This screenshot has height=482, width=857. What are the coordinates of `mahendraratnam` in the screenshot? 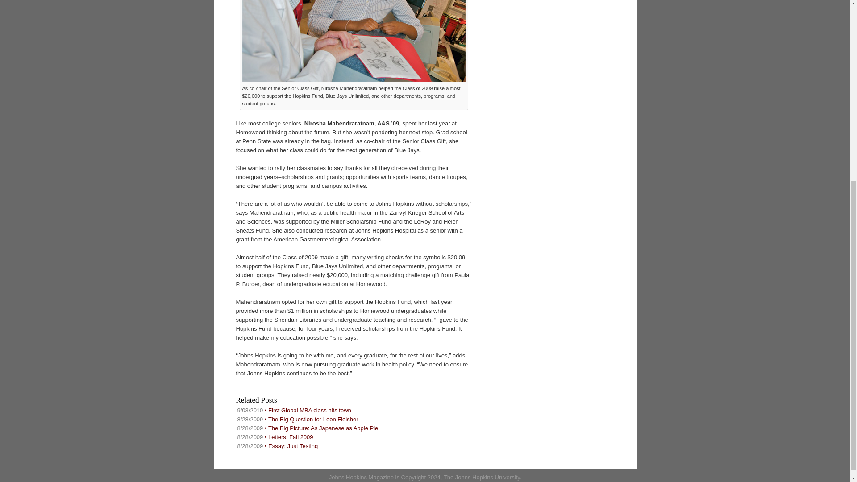 It's located at (354, 41).